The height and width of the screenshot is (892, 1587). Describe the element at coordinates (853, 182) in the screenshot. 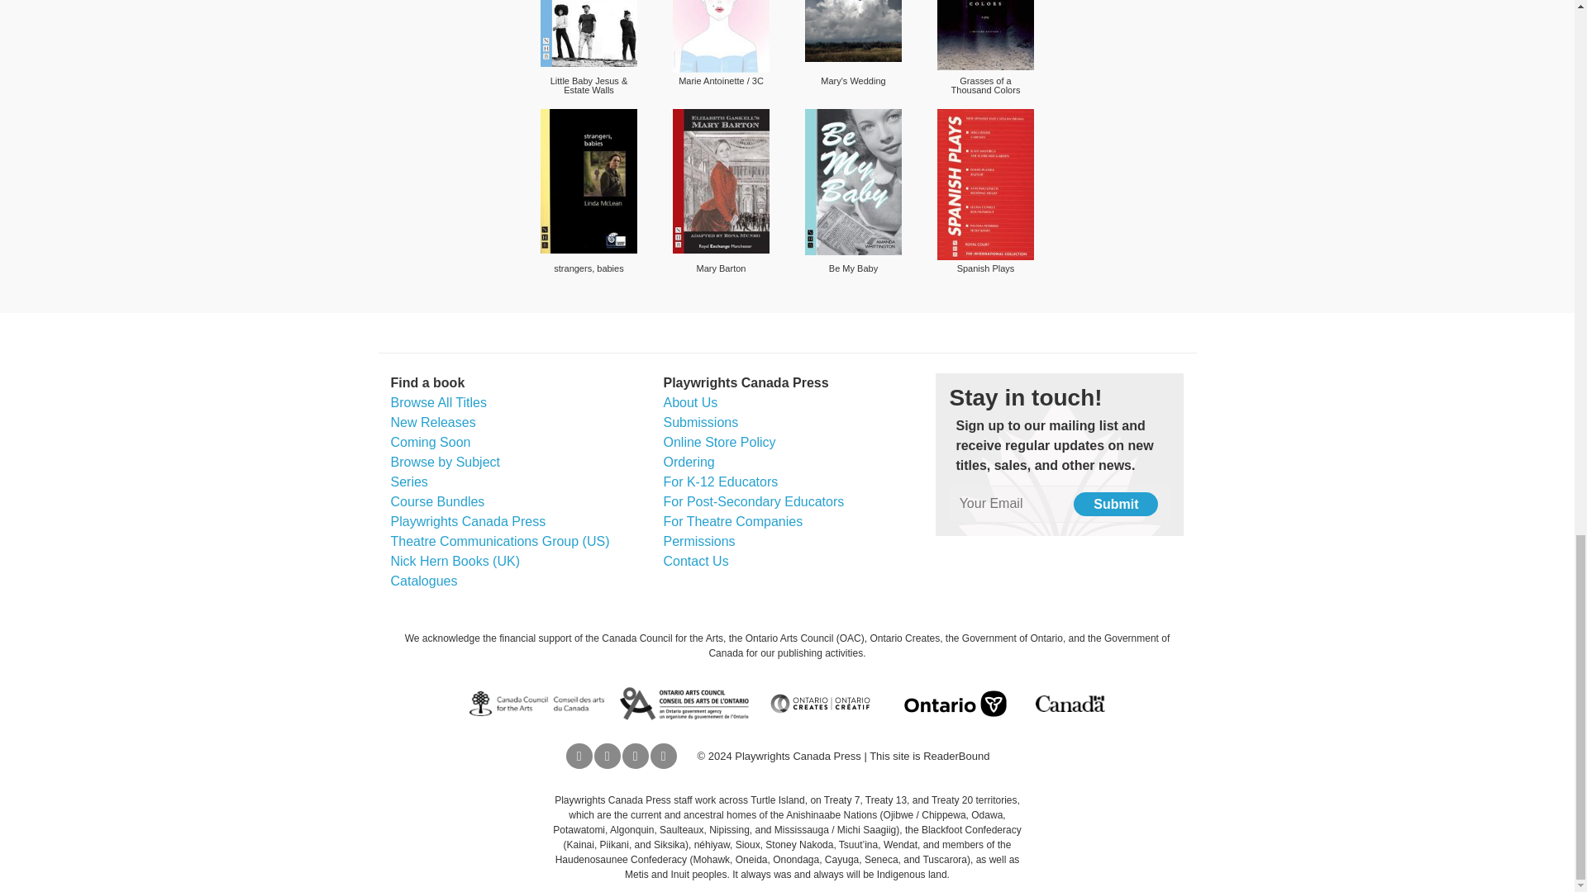

I see `Be My Baby` at that location.